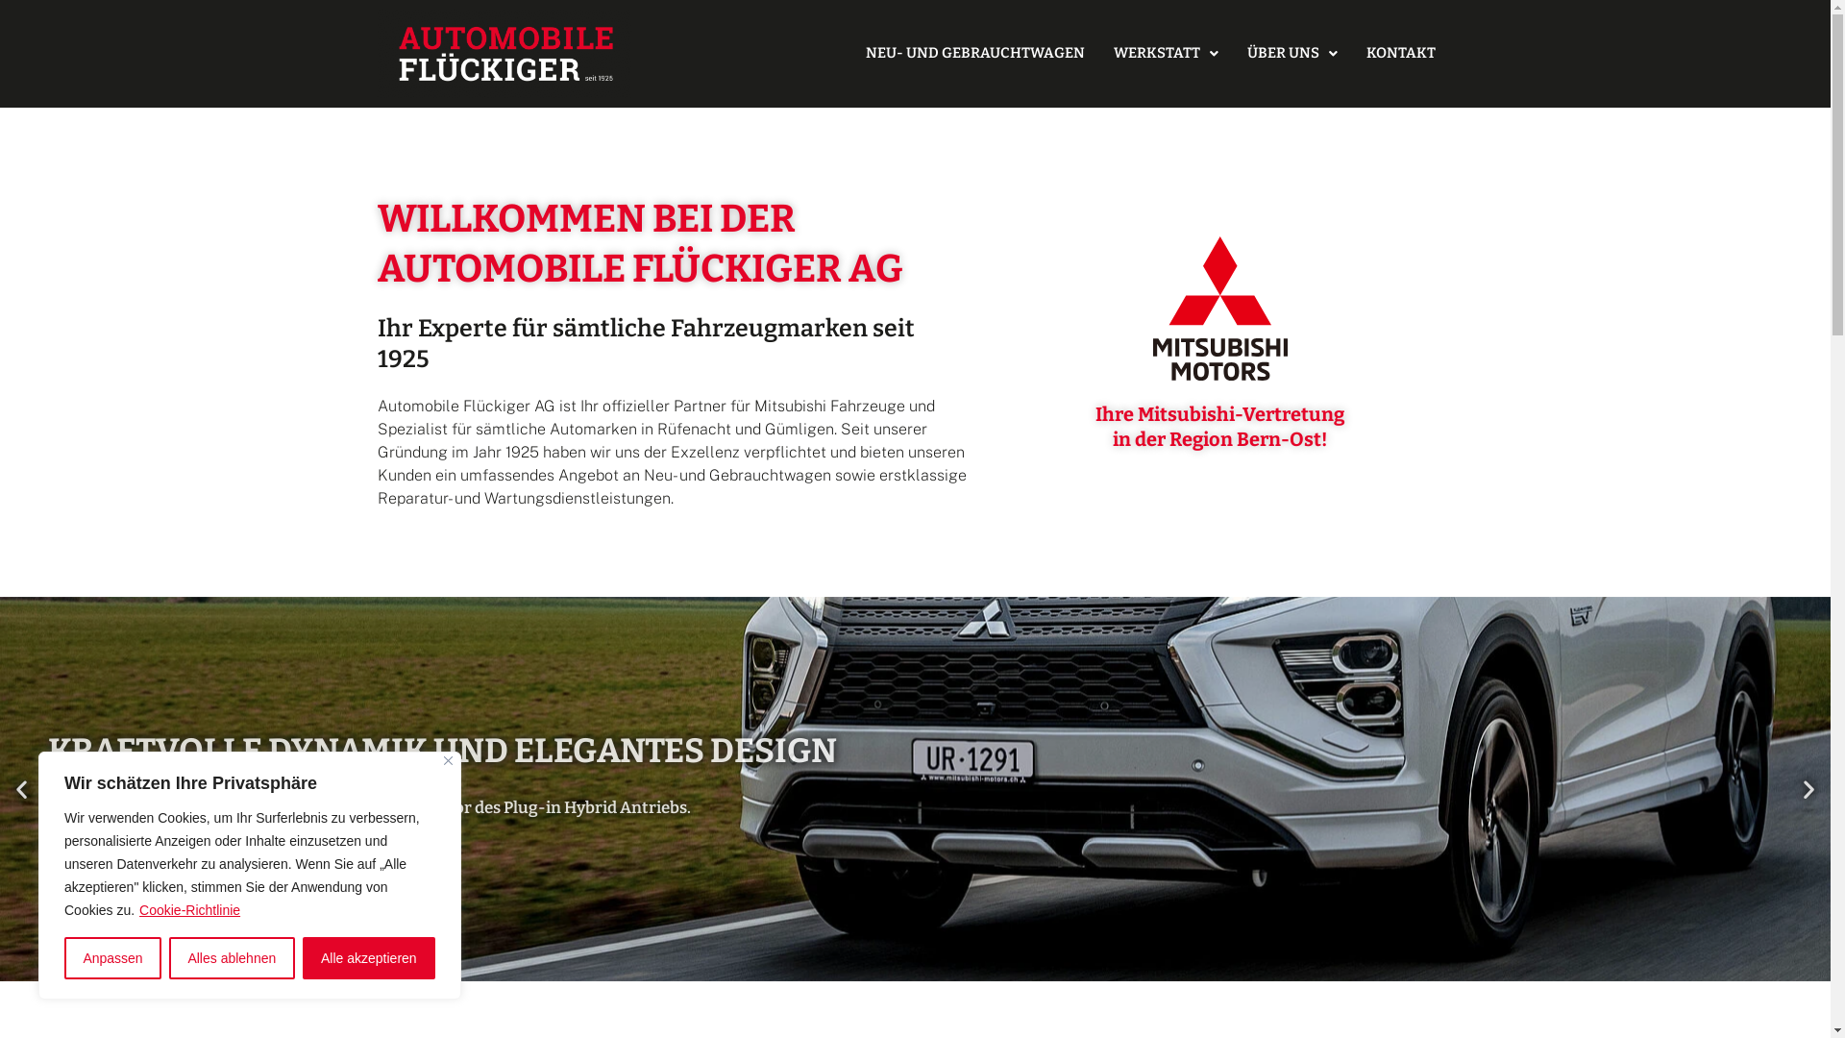  I want to click on NEU- UND GEBRAUCHTWAGEN, so click(975, 54).